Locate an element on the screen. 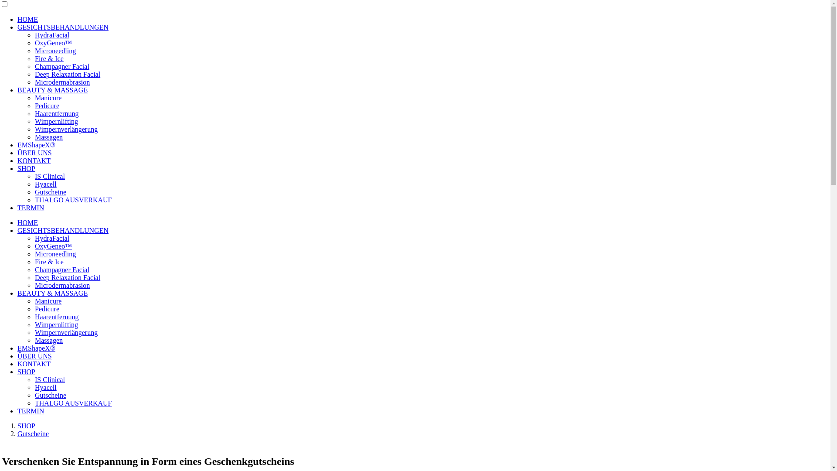  GESICHTSBEHANDLUNGEN is located at coordinates (63, 230).